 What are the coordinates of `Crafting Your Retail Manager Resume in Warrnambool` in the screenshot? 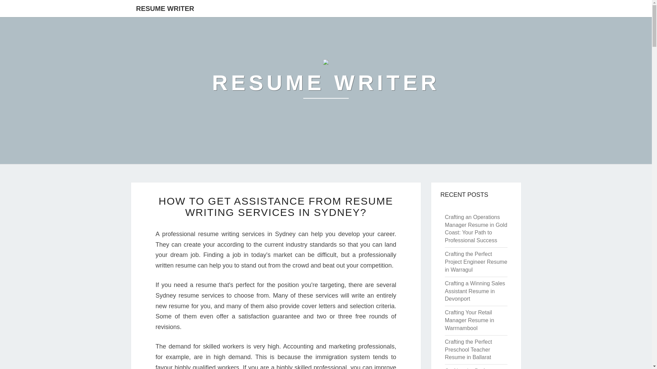 It's located at (469, 320).